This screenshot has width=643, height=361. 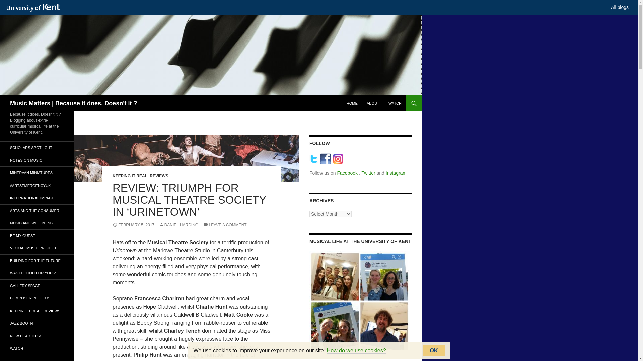 I want to click on LEAVE A COMMENT, so click(x=225, y=225).